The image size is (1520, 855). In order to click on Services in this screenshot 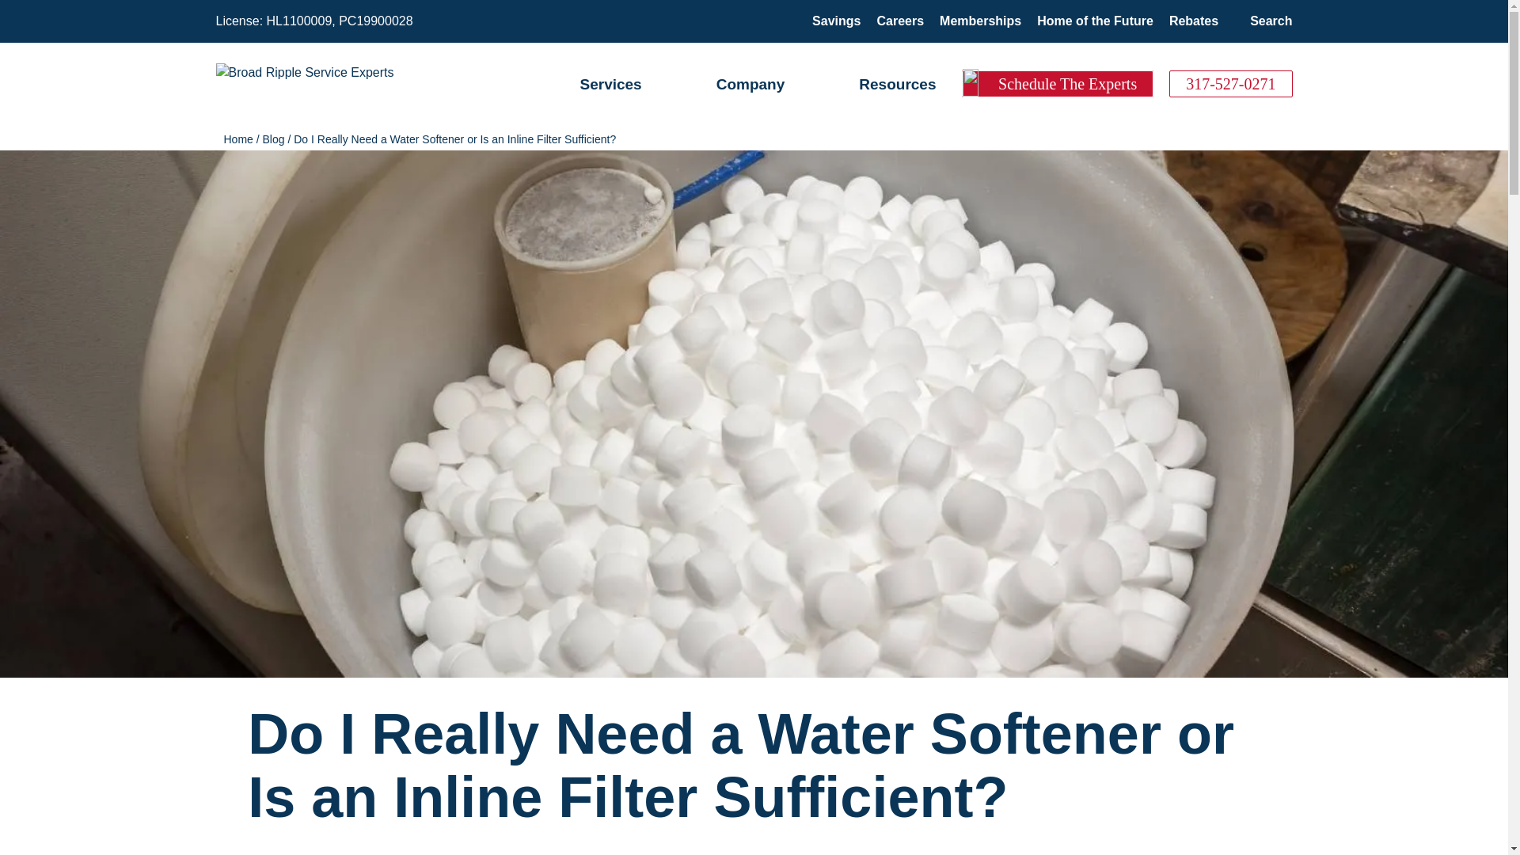, I will do `click(610, 84)`.